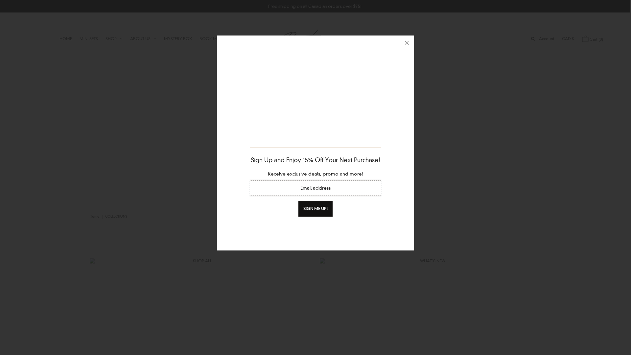 This screenshot has width=631, height=355. I want to click on ABOUT US, so click(143, 39).